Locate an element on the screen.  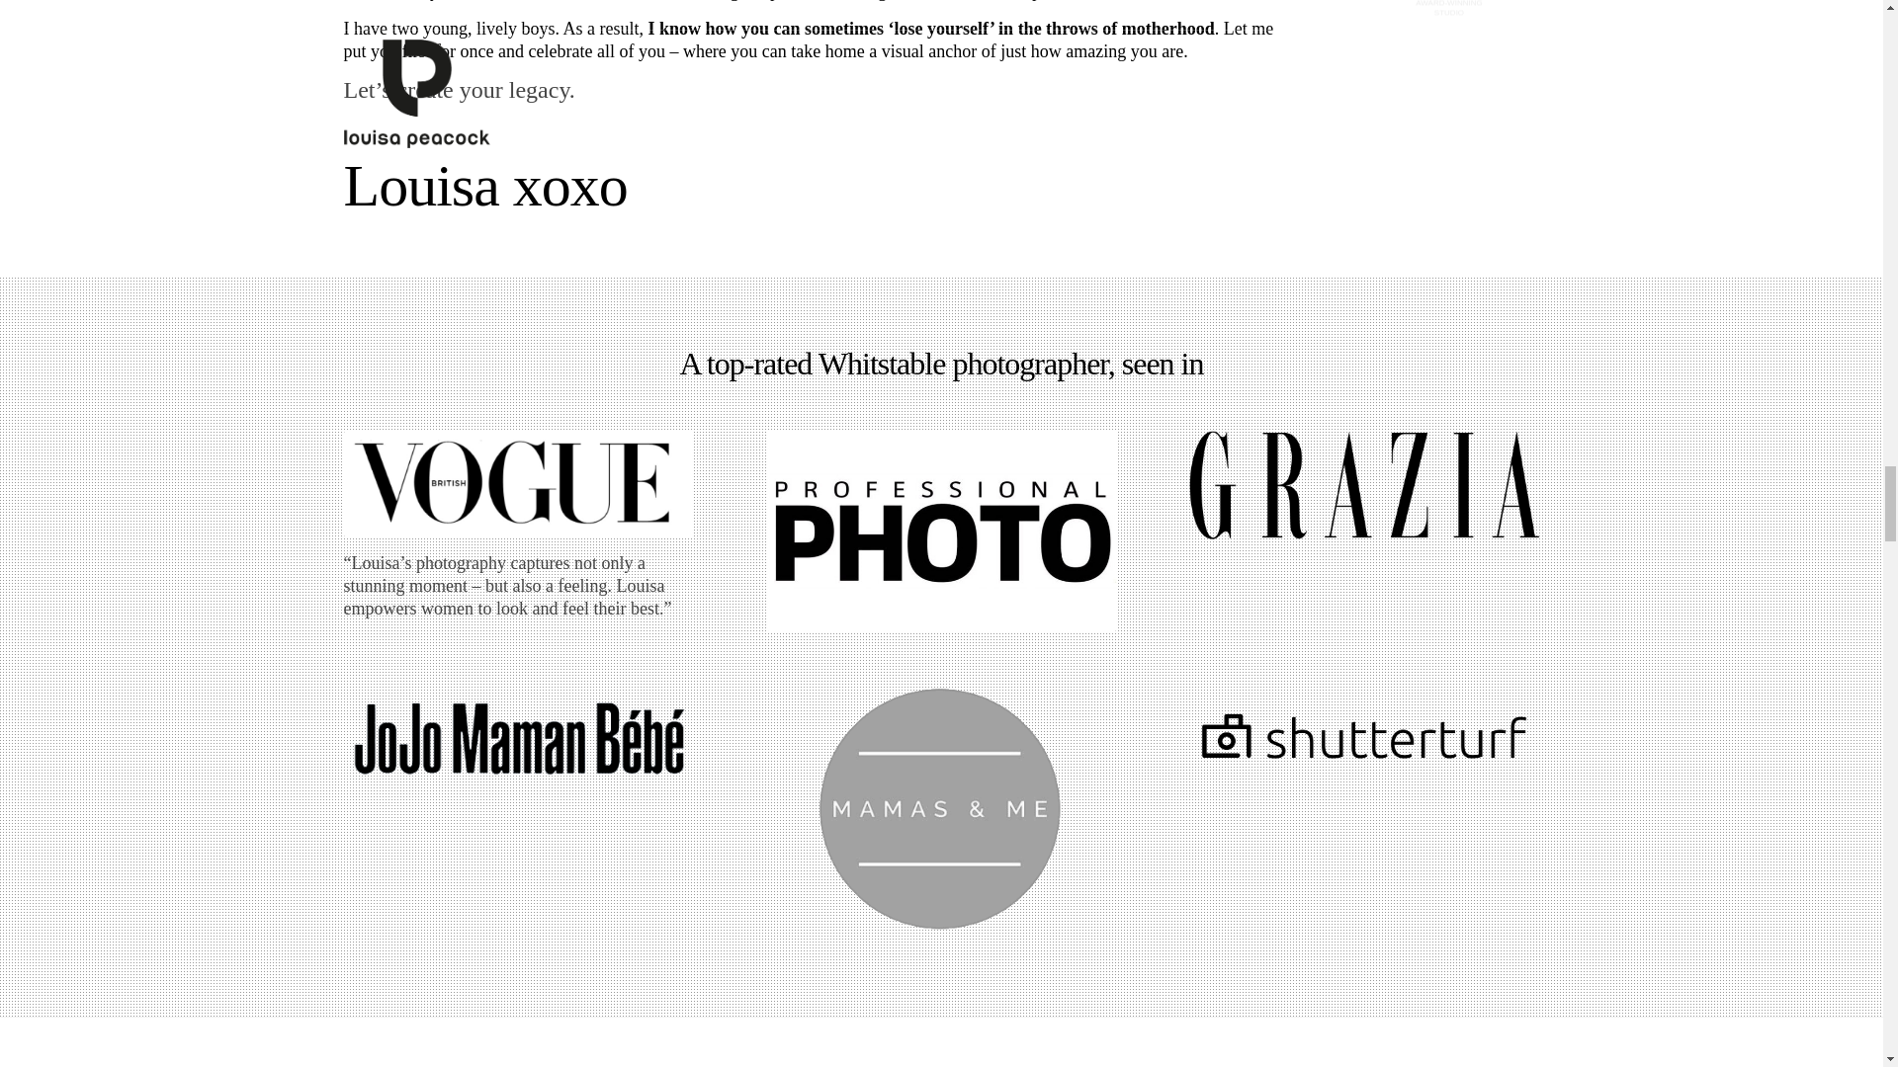
Shutterturf best newborn photographers Louisa Peacock is located at coordinates (1364, 740).